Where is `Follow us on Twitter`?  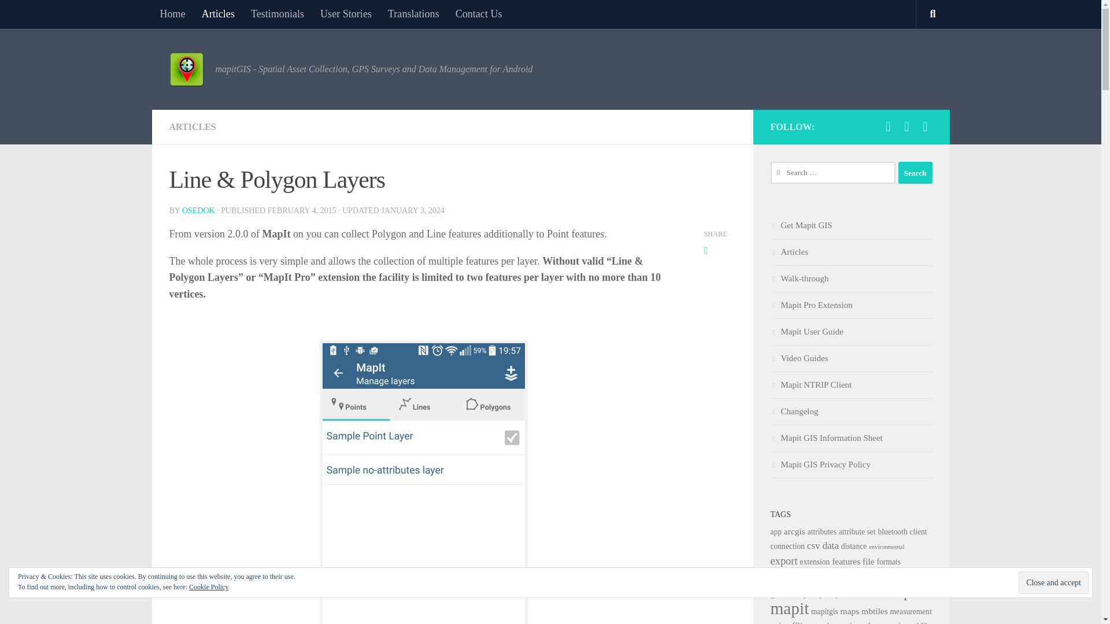 Follow us on Twitter is located at coordinates (906, 127).